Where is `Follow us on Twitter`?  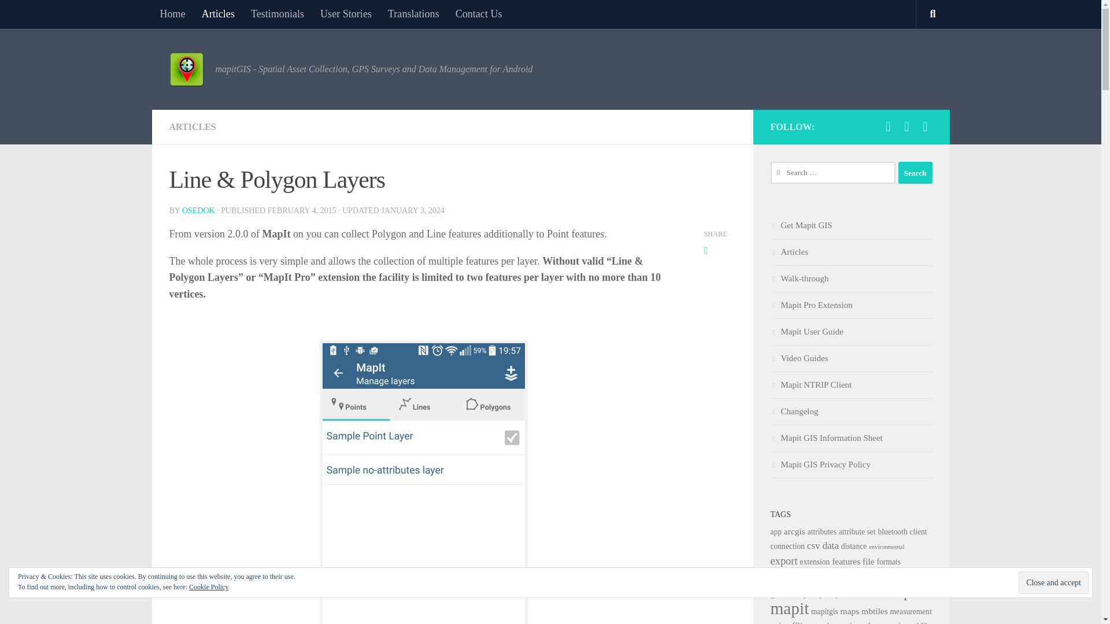 Follow us on Twitter is located at coordinates (906, 127).